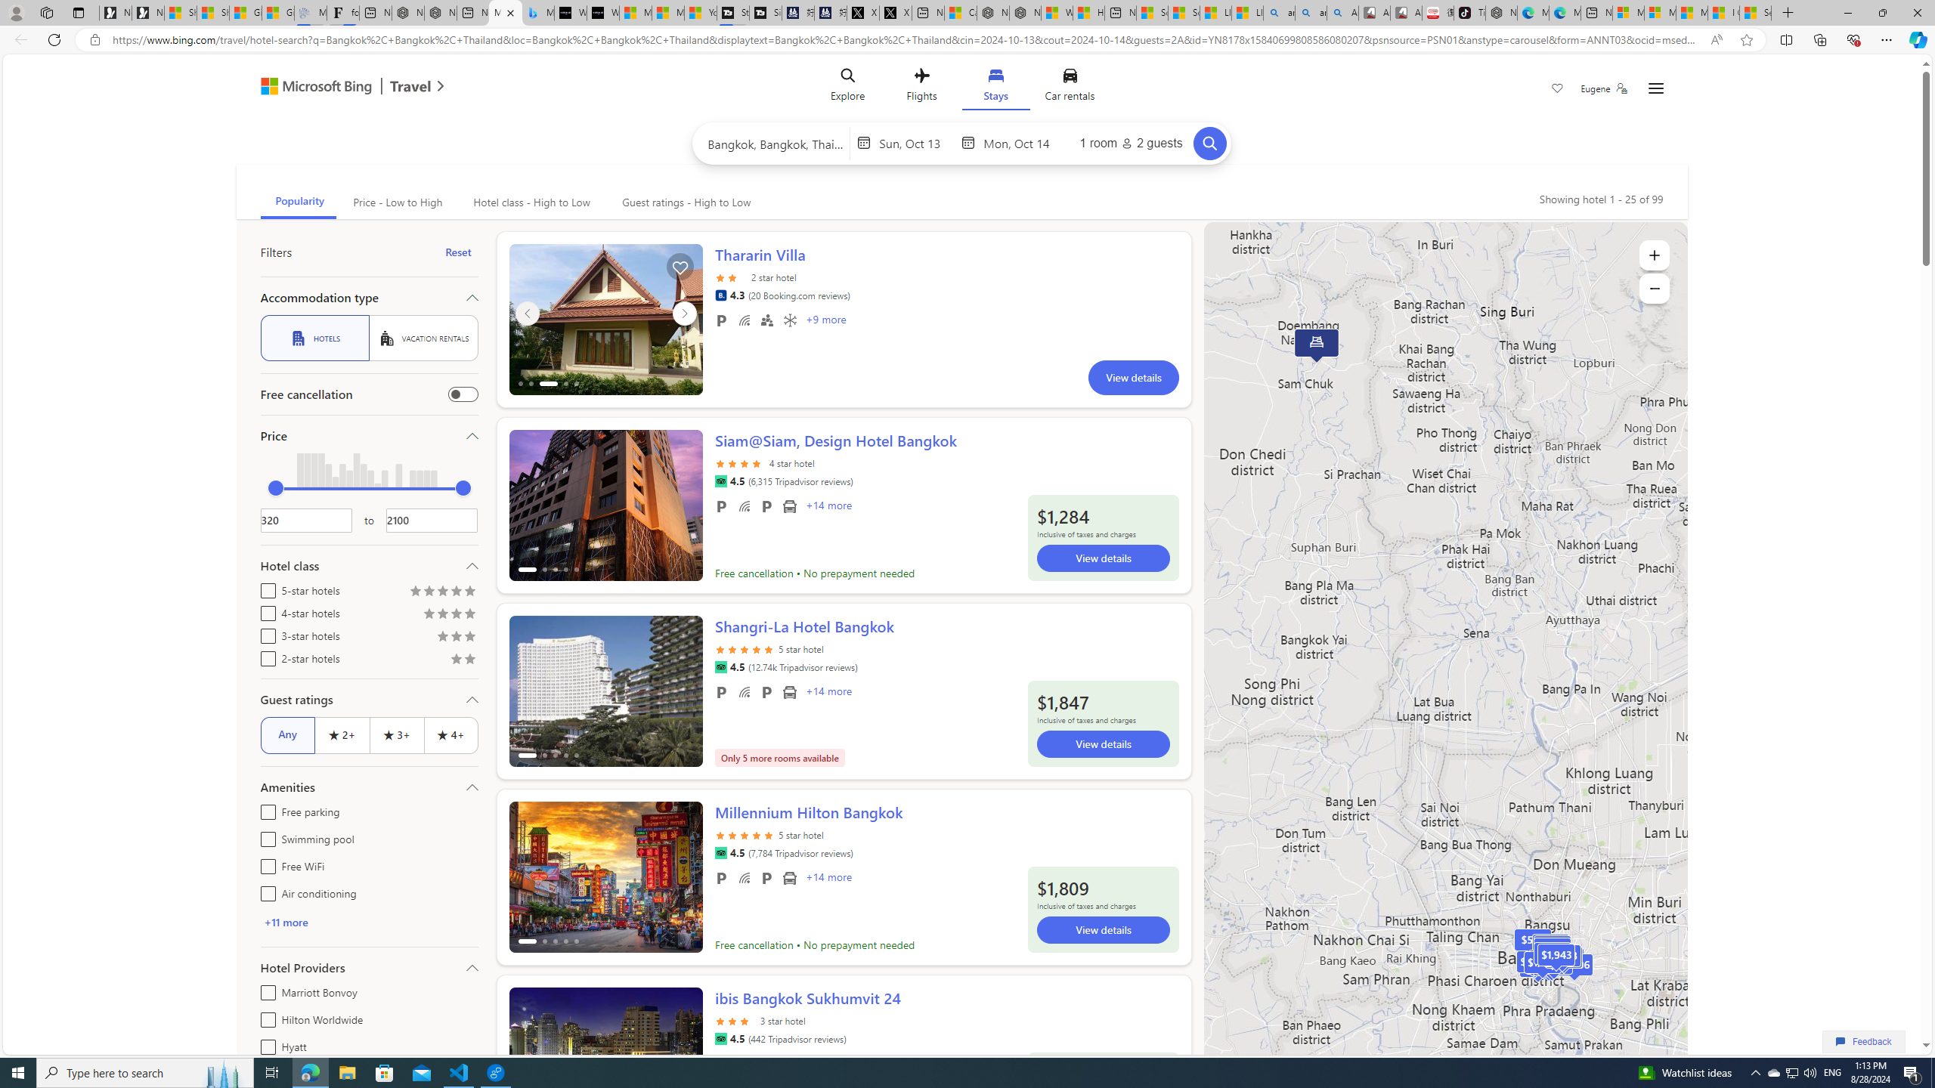  I want to click on Amenities, so click(369, 787).